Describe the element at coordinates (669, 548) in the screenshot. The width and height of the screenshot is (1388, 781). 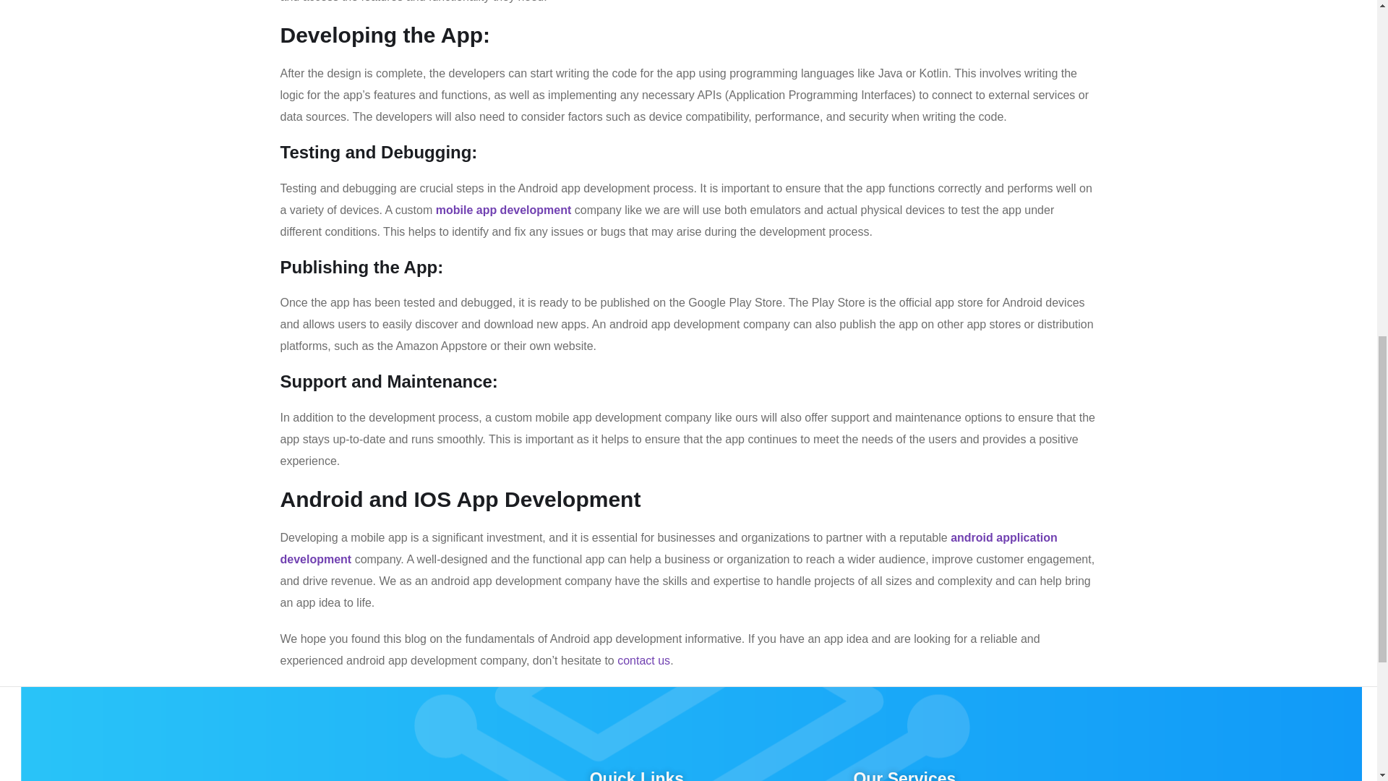
I see `android application development` at that location.